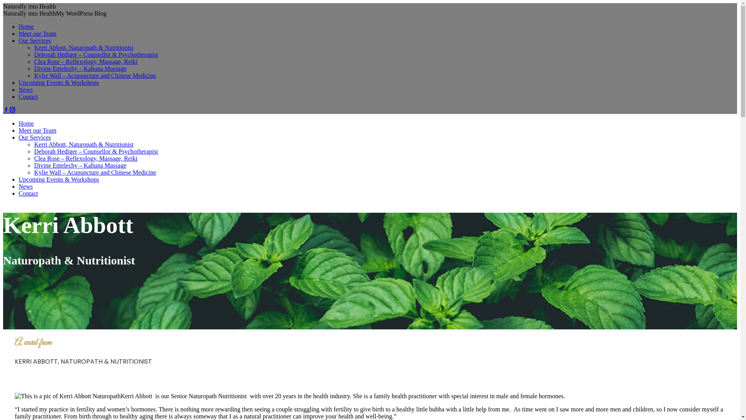  I want to click on Skip to content, so click(3, 3).